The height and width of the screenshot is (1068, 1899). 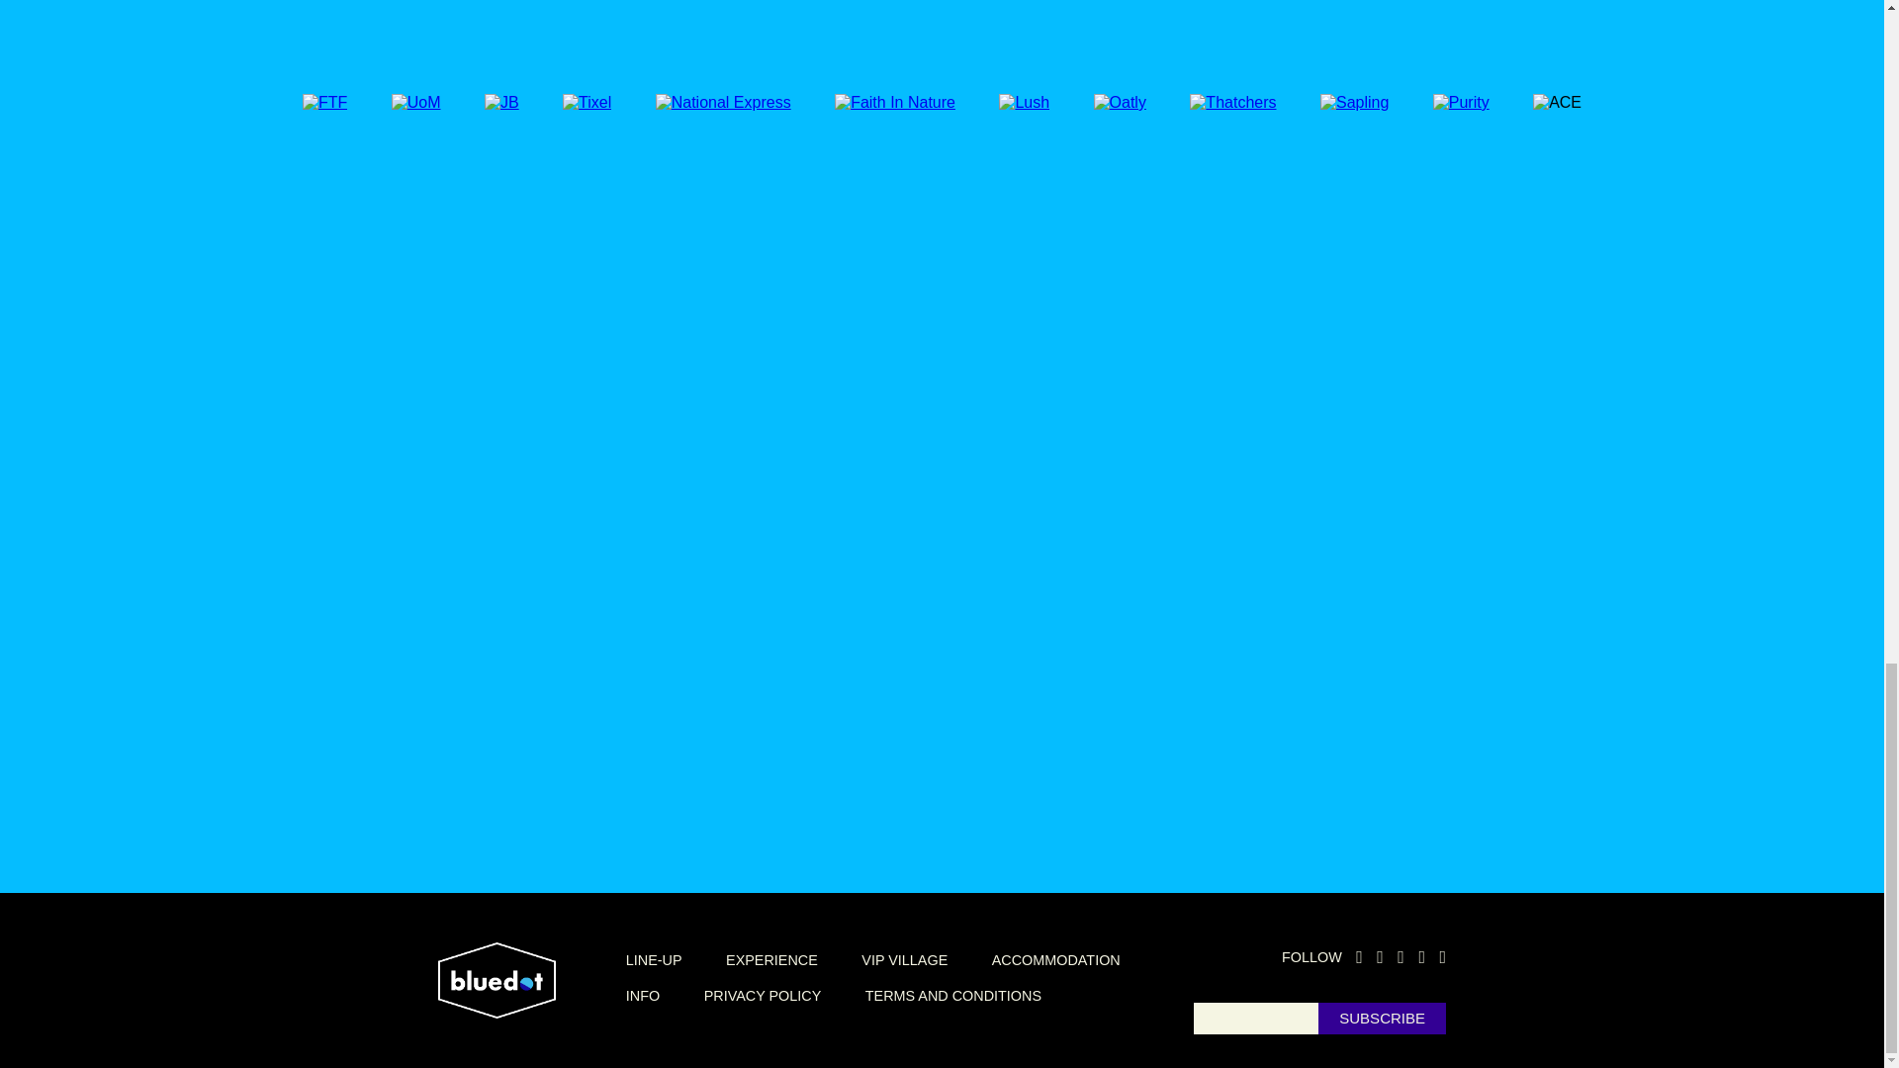 I want to click on INFO, so click(x=643, y=996).